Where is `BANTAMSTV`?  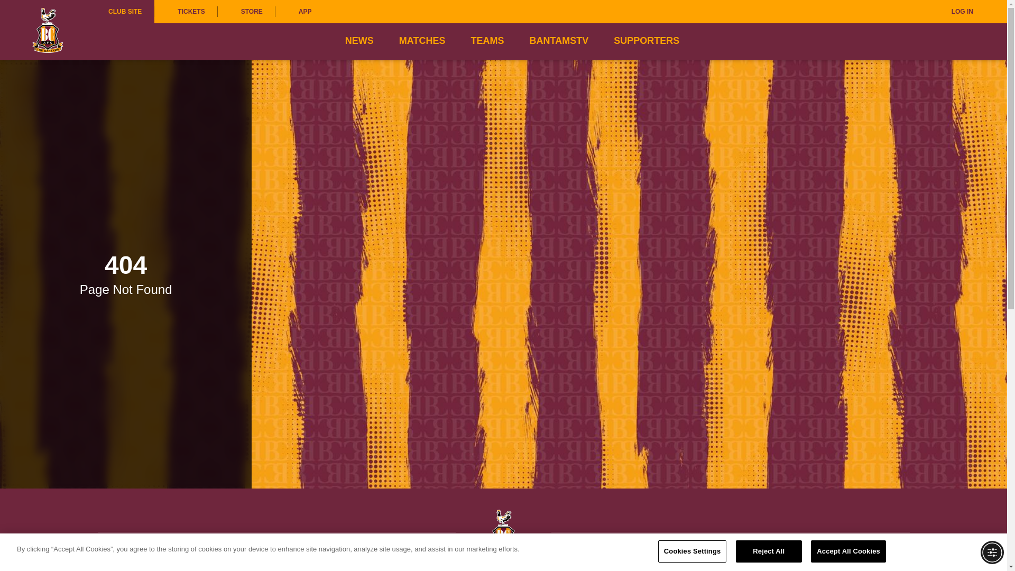
BANTAMSTV is located at coordinates (558, 41).